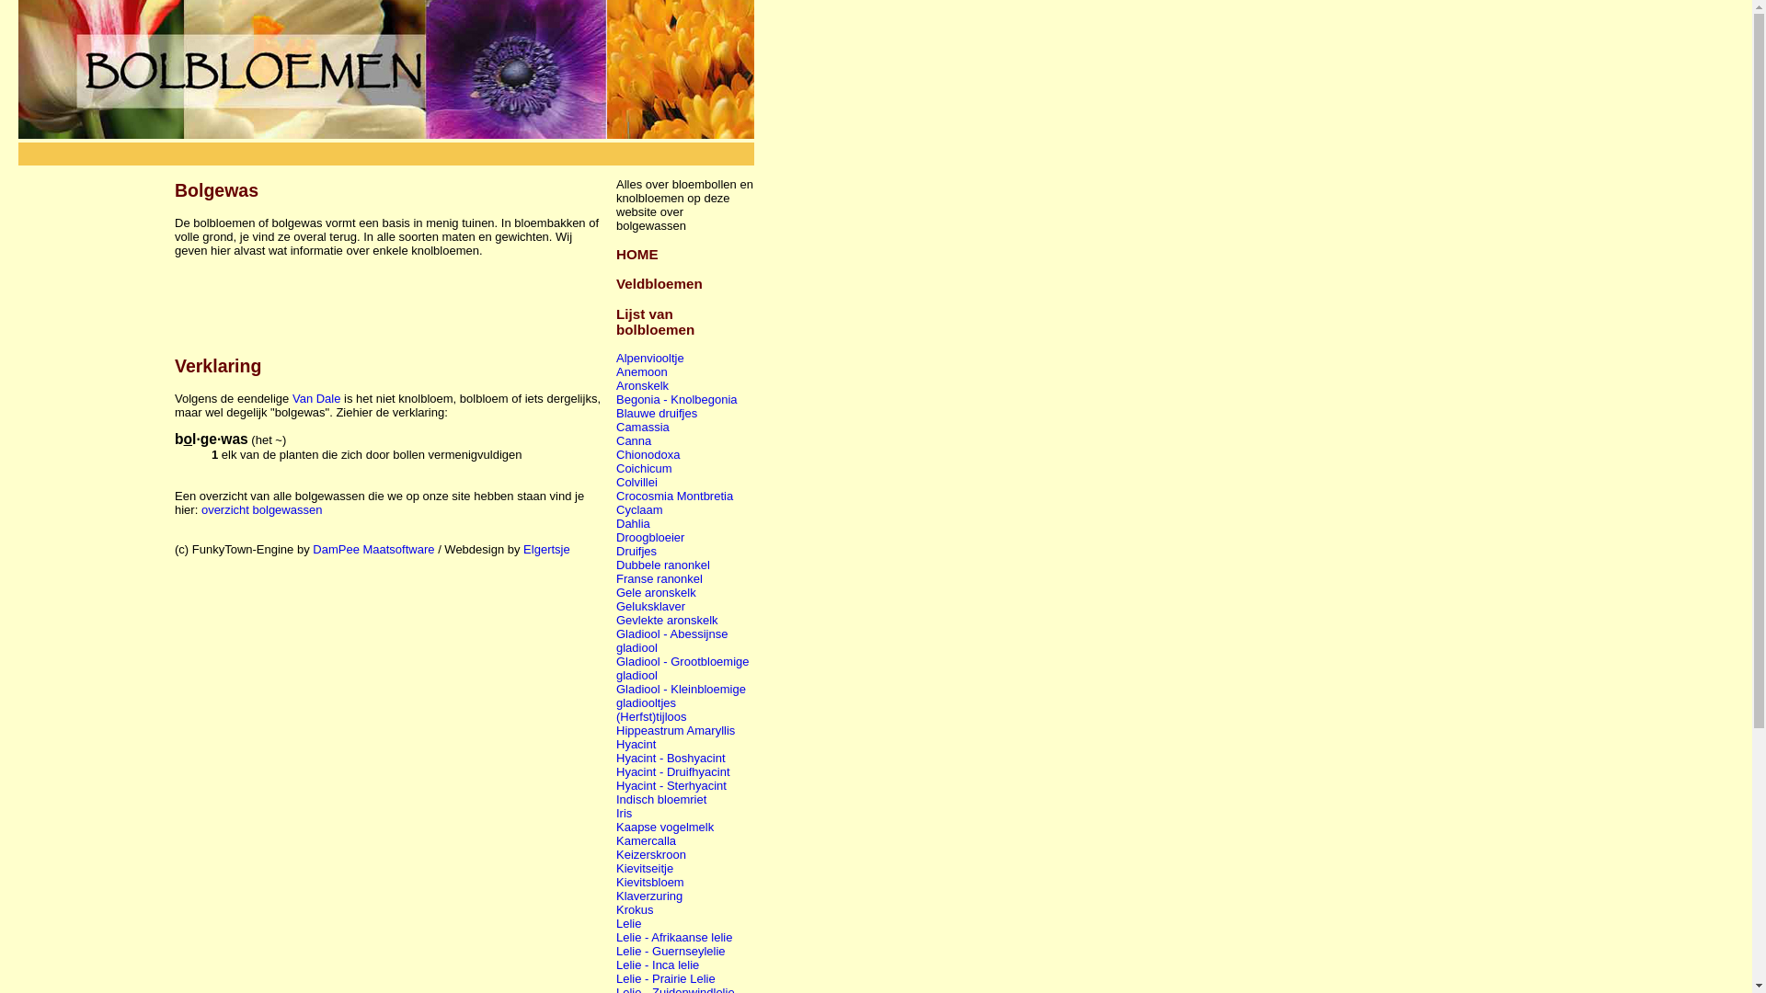  Describe the element at coordinates (651, 717) in the screenshot. I see `(Herfst)tijloos` at that location.